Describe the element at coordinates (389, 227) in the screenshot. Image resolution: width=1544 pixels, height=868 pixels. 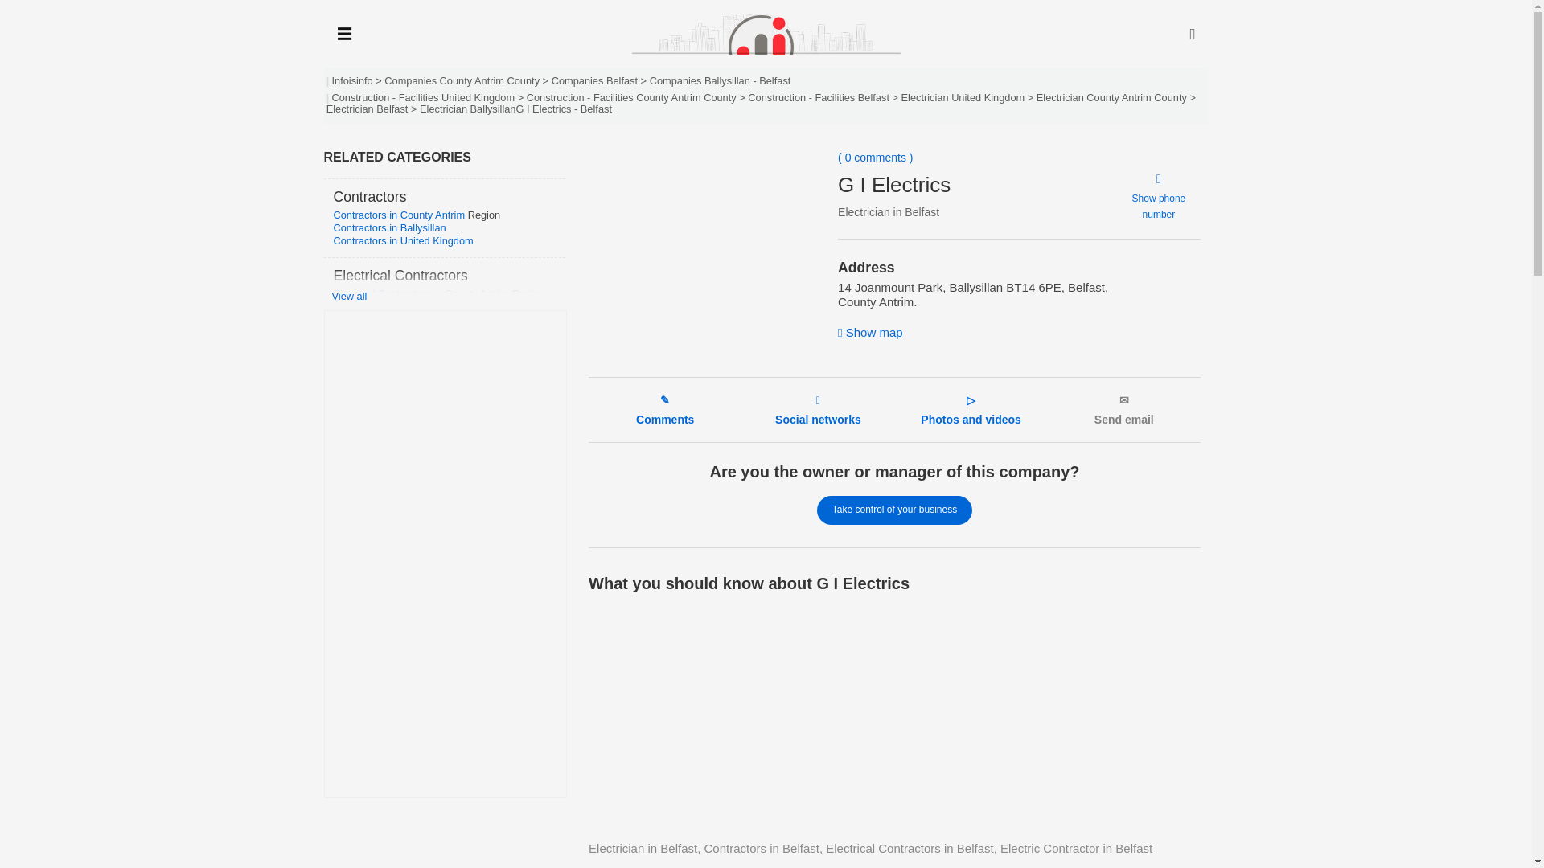
I see `Contractors in Ballysillan` at that location.